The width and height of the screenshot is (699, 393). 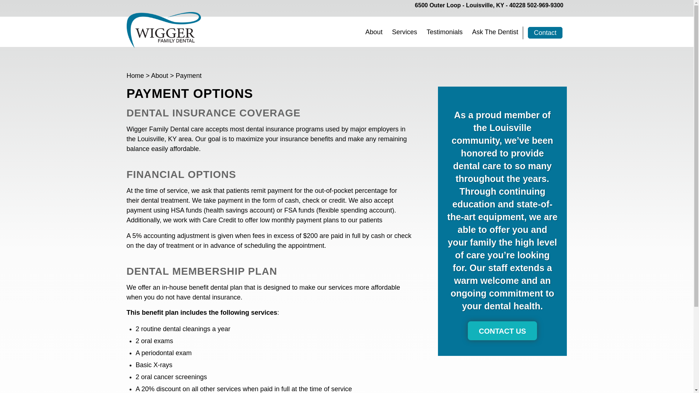 What do you see at coordinates (502, 331) in the screenshot?
I see `CONTACT US` at bounding box center [502, 331].